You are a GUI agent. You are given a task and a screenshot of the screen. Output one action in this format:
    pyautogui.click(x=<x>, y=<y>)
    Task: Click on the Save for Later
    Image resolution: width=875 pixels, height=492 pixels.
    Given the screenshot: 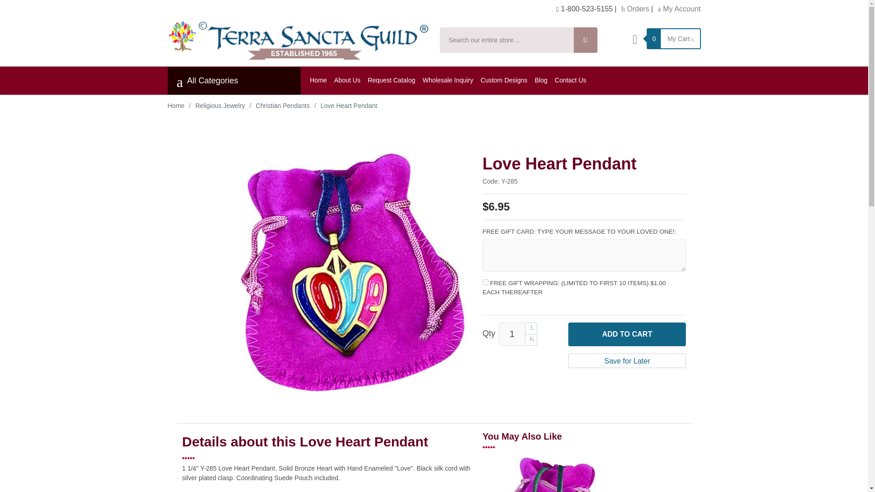 What is the action you would take?
    pyautogui.click(x=627, y=361)
    